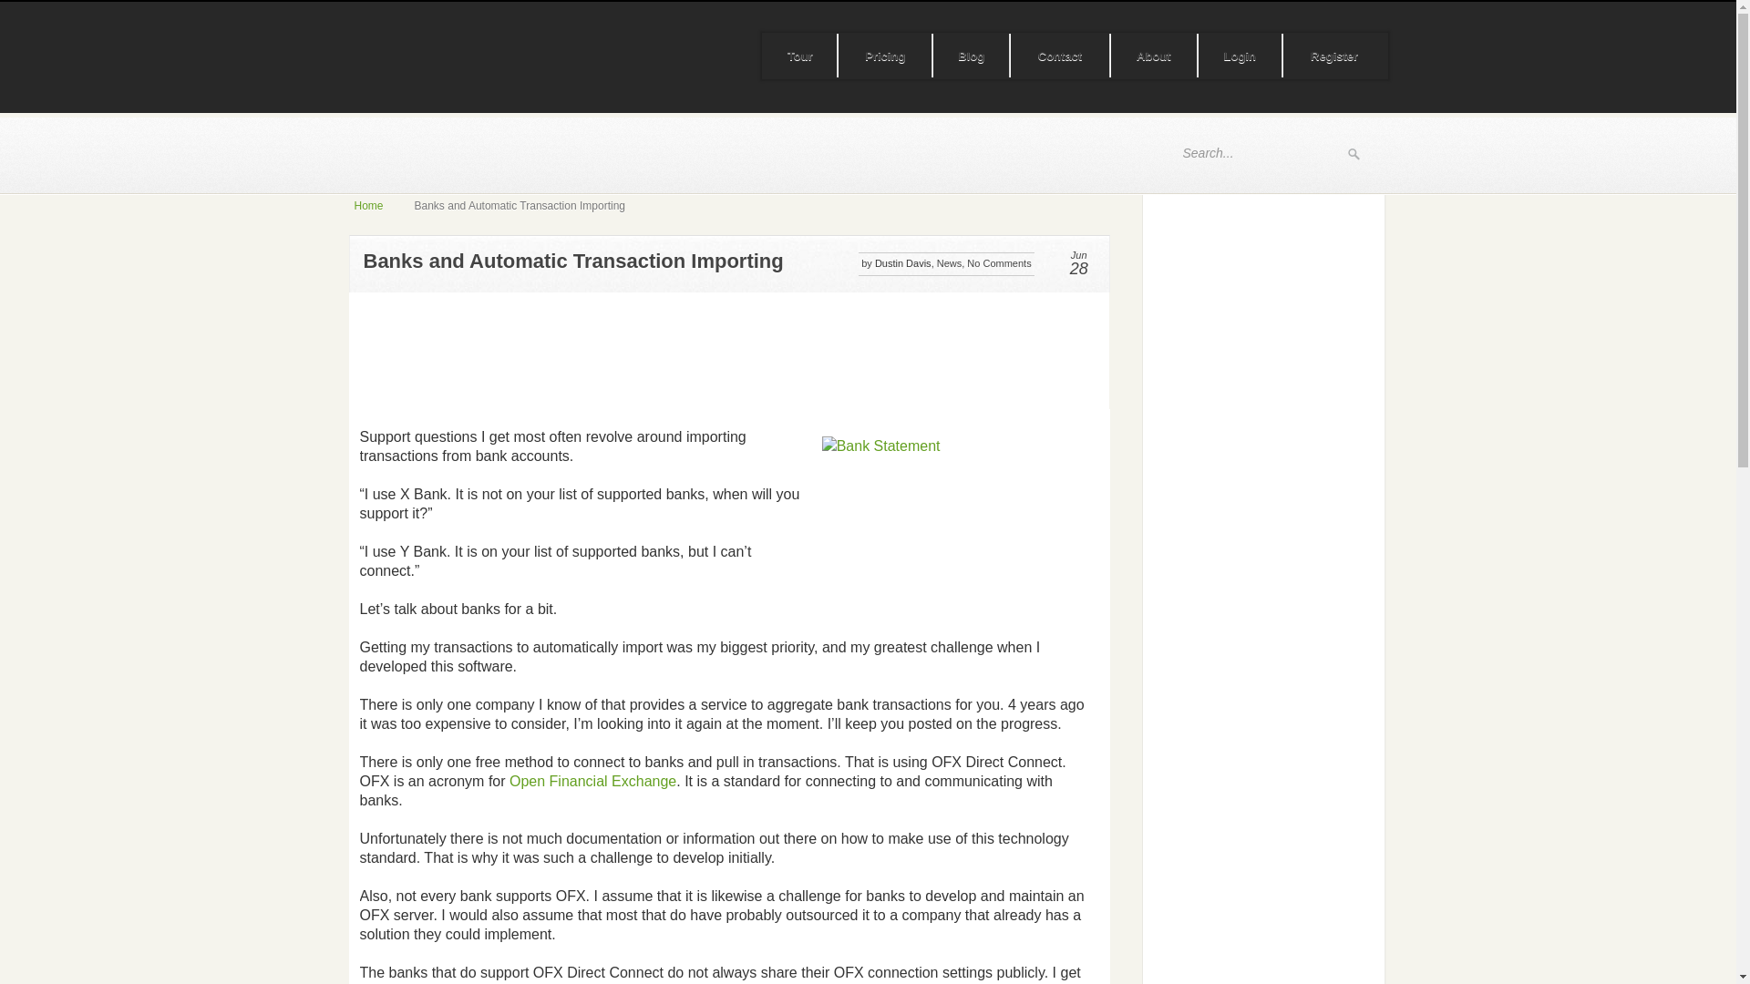 The image size is (1750, 984). I want to click on Contact, so click(1060, 56).